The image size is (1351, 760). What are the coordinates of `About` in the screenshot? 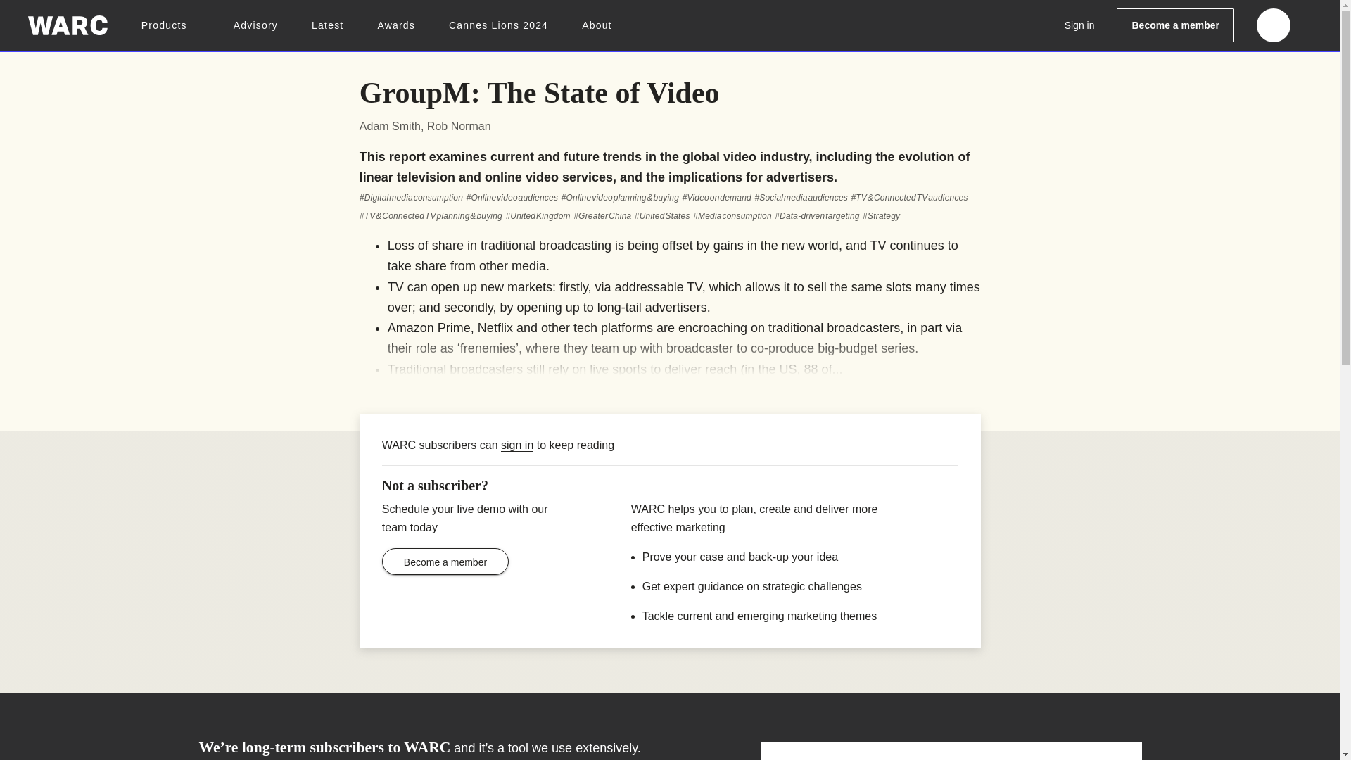 It's located at (597, 25).